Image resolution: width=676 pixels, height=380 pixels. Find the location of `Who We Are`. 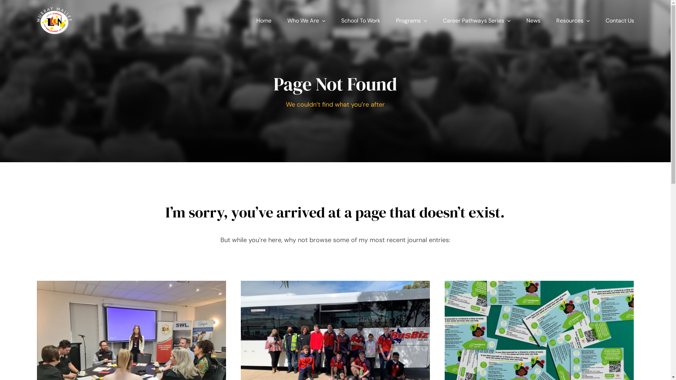

Who We Are is located at coordinates (306, 16).